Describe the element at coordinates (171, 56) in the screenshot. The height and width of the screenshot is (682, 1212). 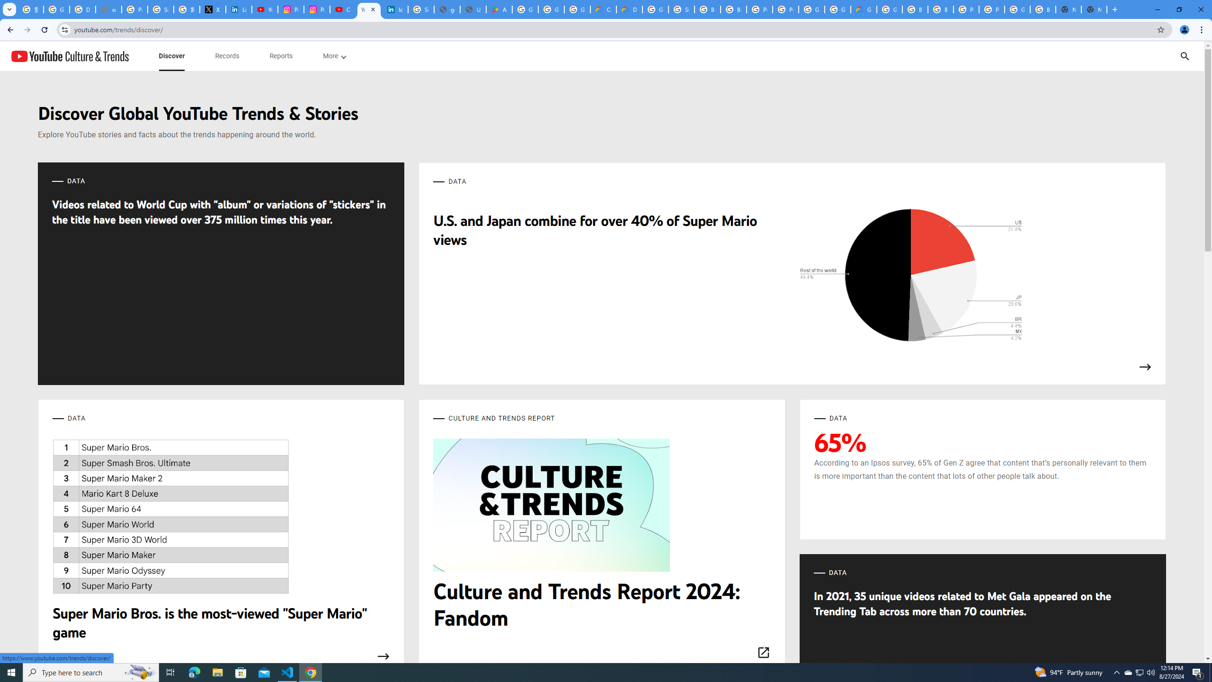
I see `subnav-Discover menupopup` at that location.